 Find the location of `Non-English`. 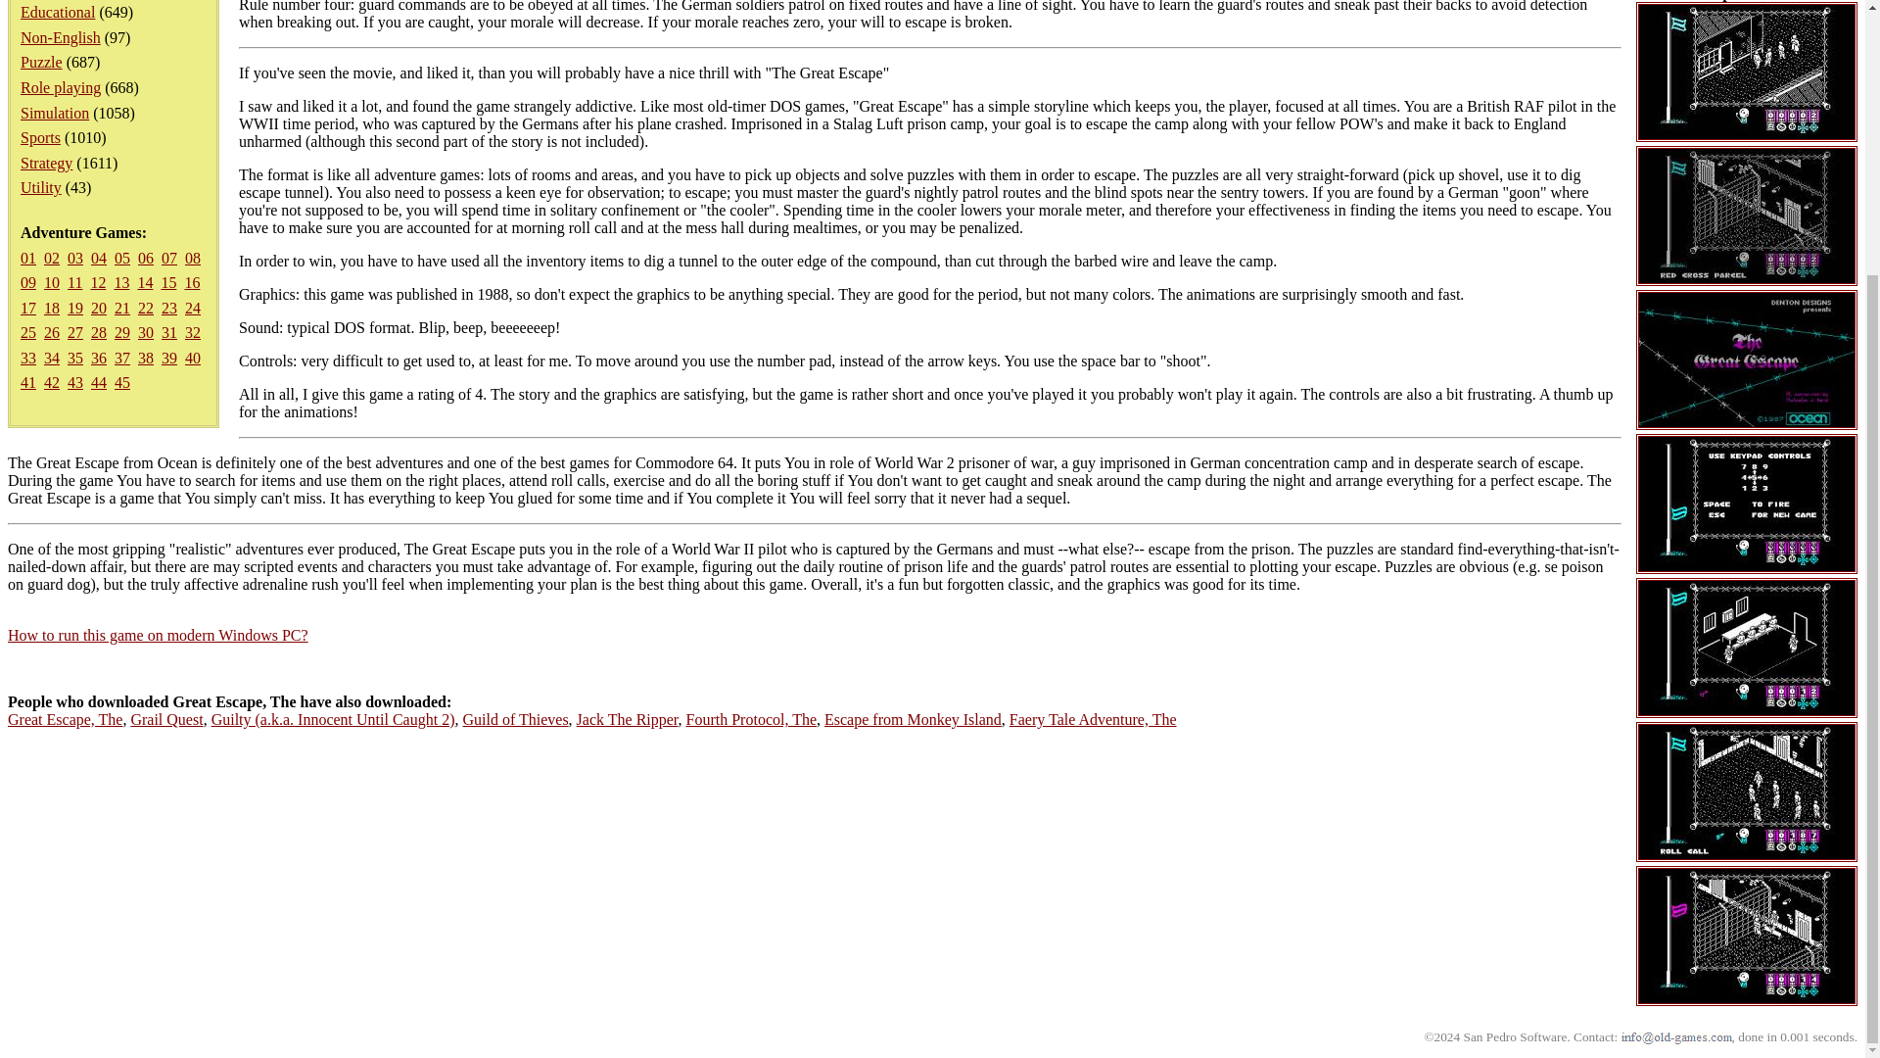

Non-English is located at coordinates (61, 37).